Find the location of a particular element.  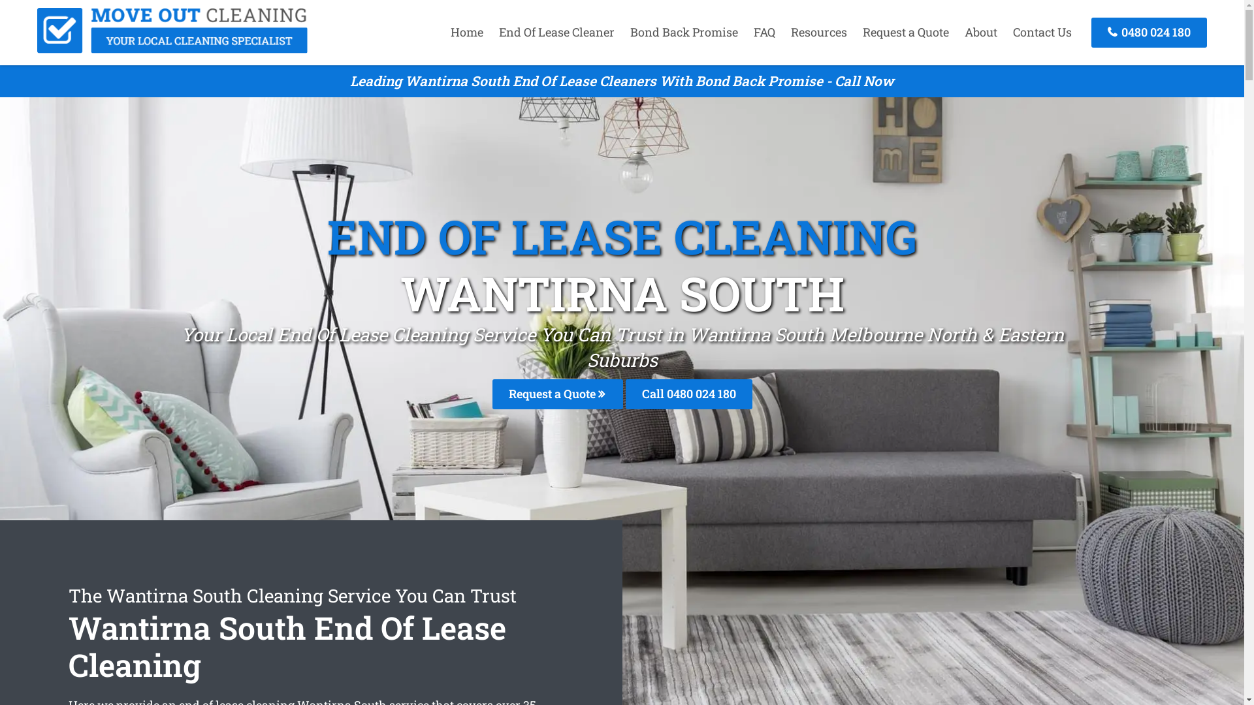

End Of Lease Cleaner is located at coordinates (556, 32).